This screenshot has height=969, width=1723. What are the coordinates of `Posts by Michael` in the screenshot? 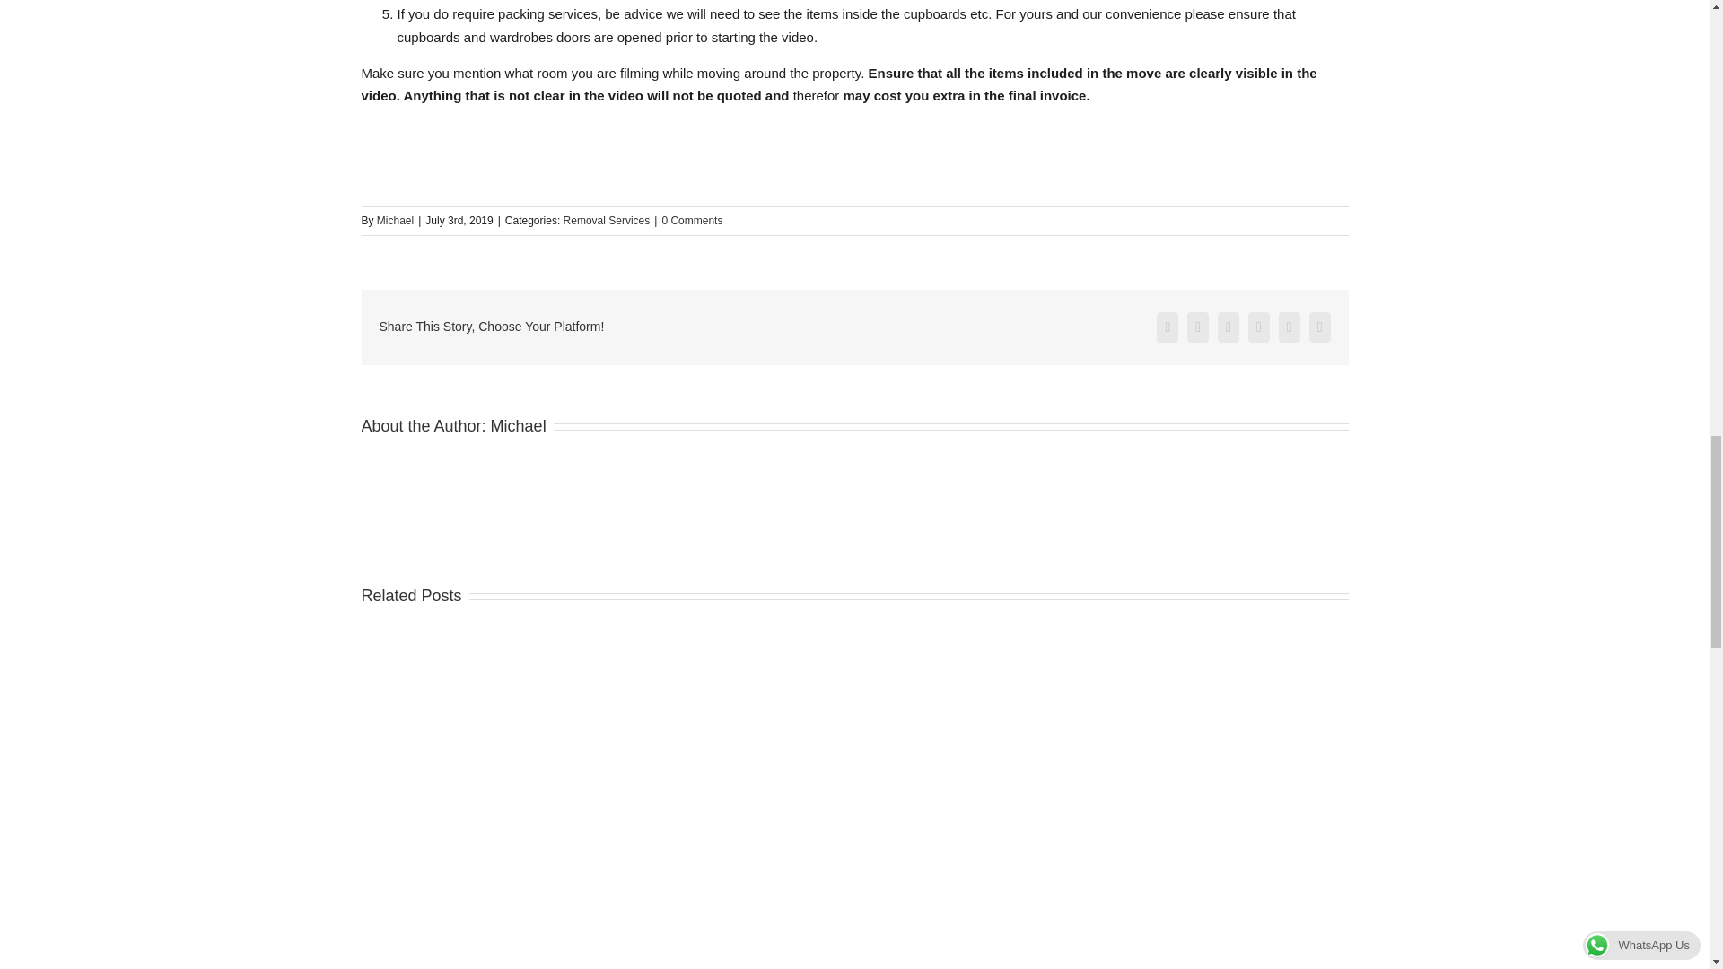 It's located at (519, 425).